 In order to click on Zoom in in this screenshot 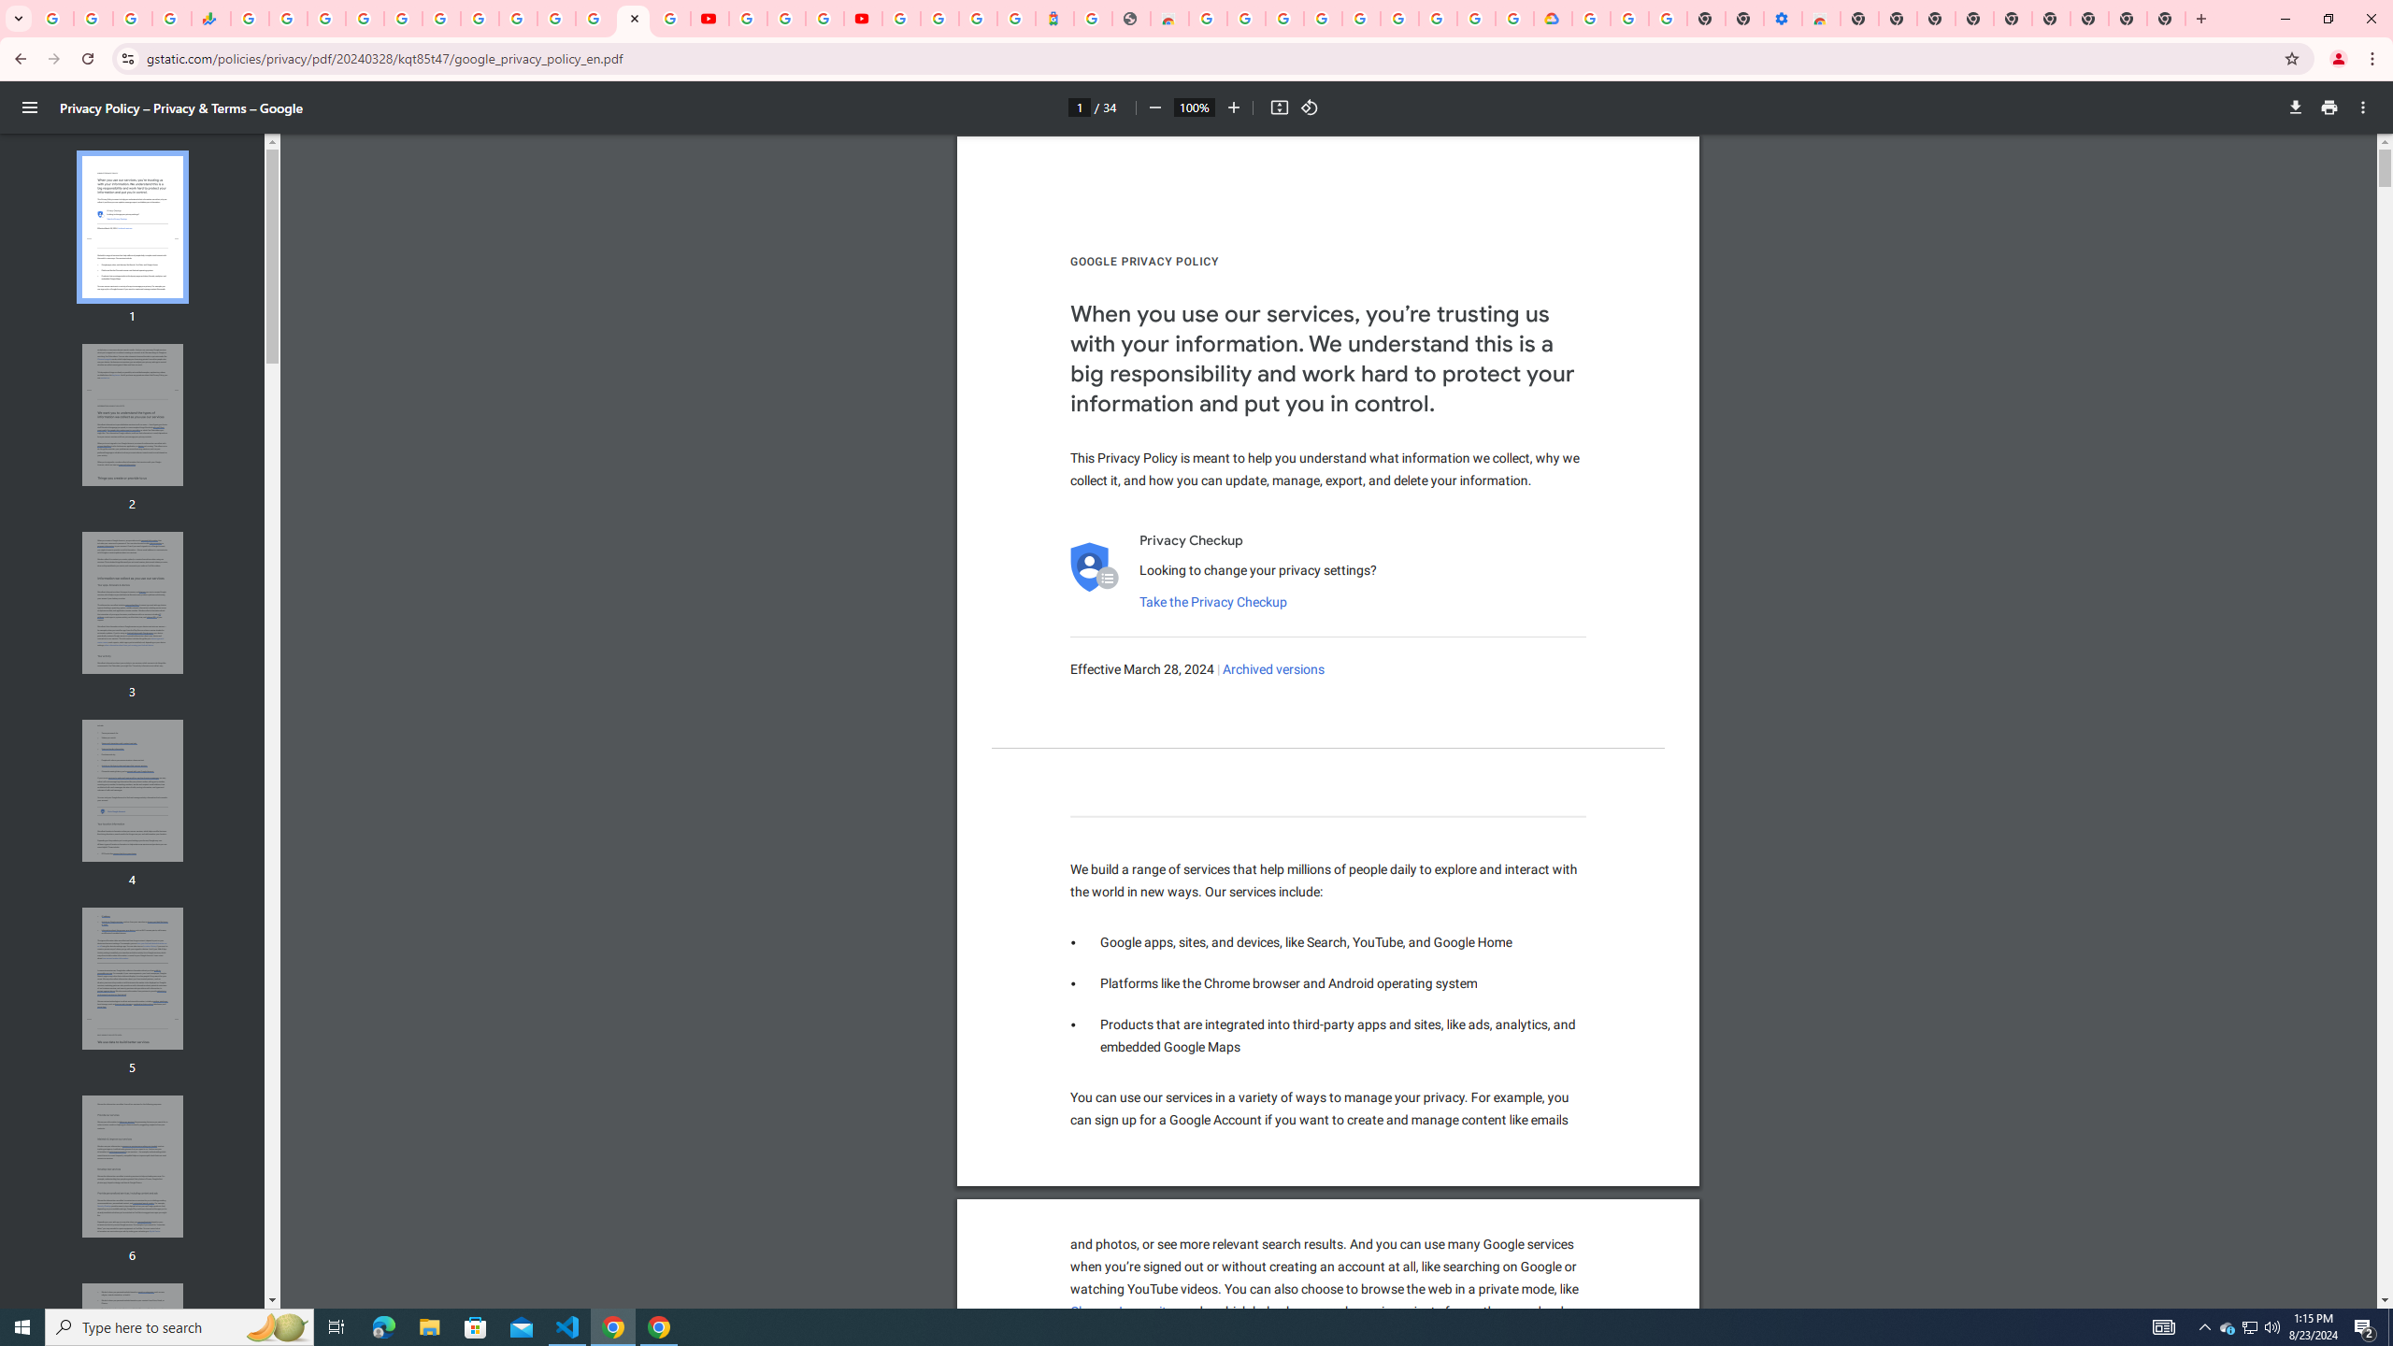, I will do `click(1234, 107)`.